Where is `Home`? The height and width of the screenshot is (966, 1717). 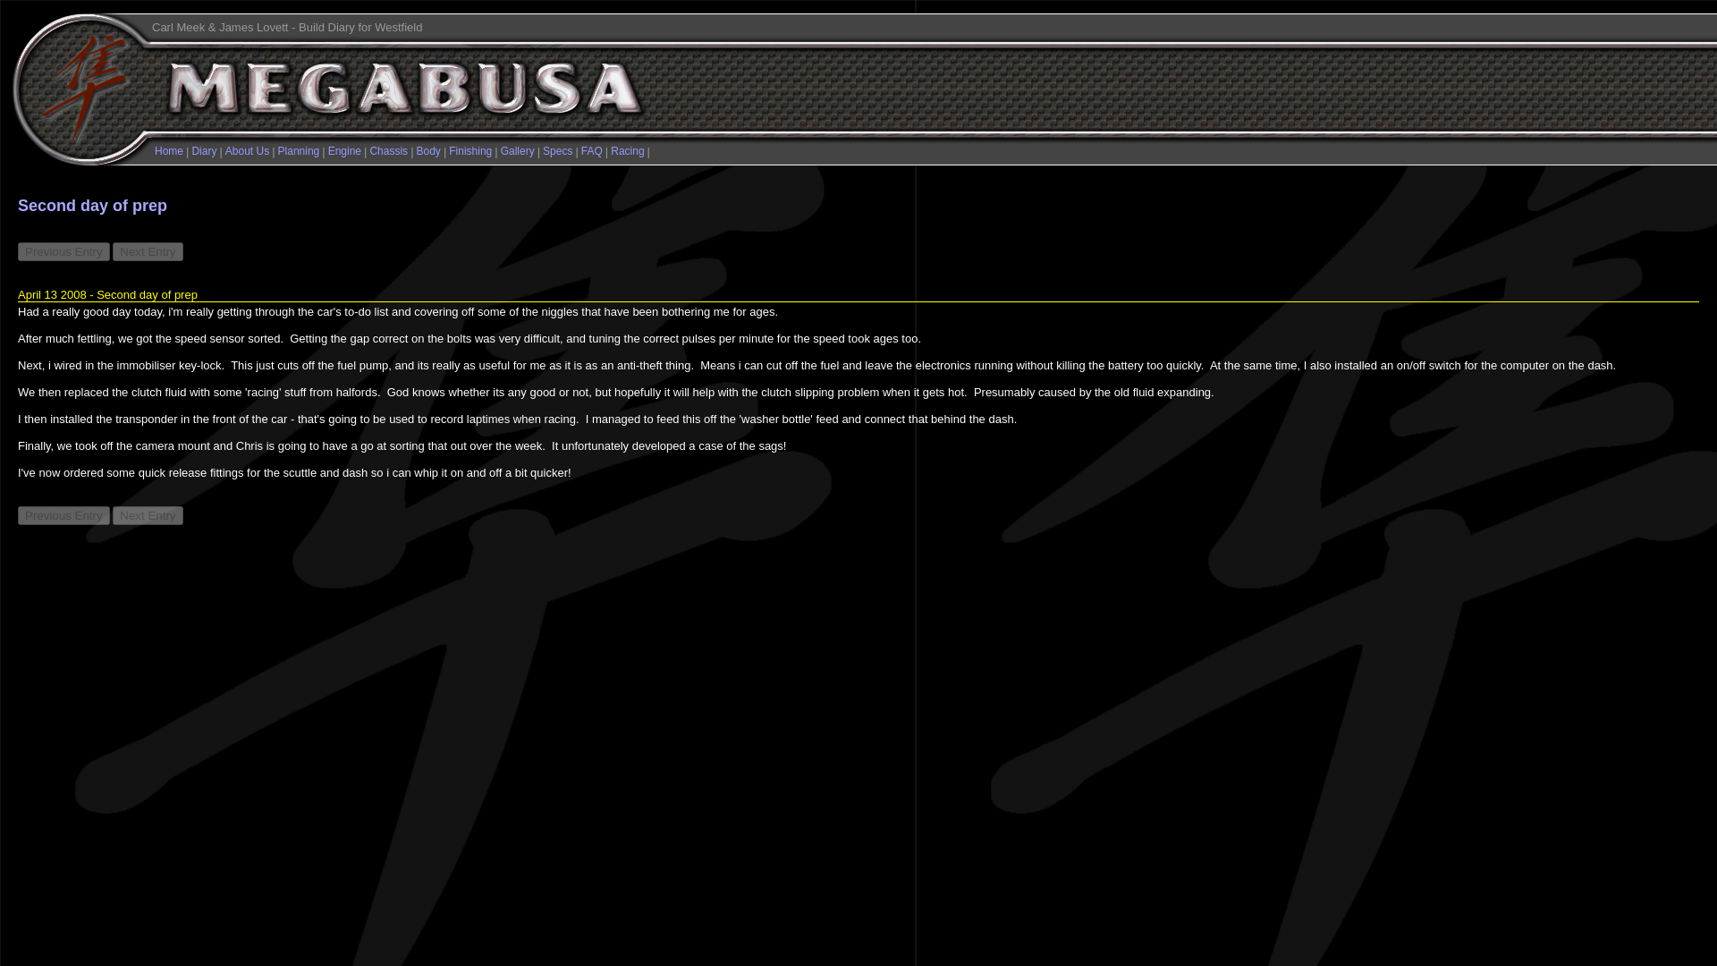
Home is located at coordinates (168, 151).